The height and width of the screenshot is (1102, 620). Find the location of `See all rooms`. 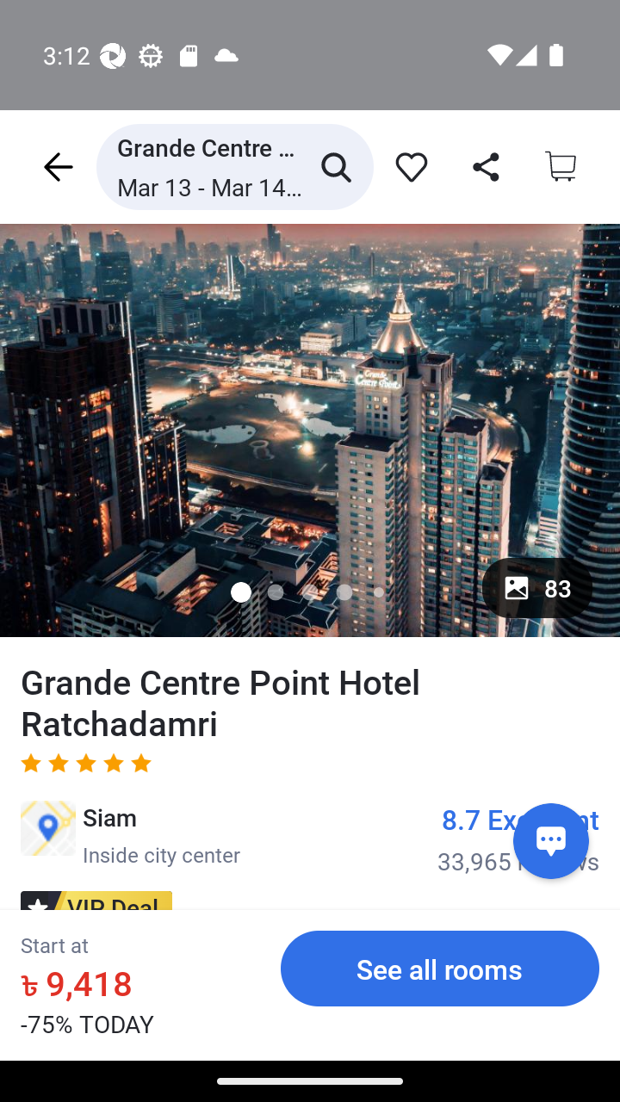

See all rooms is located at coordinates (440, 968).